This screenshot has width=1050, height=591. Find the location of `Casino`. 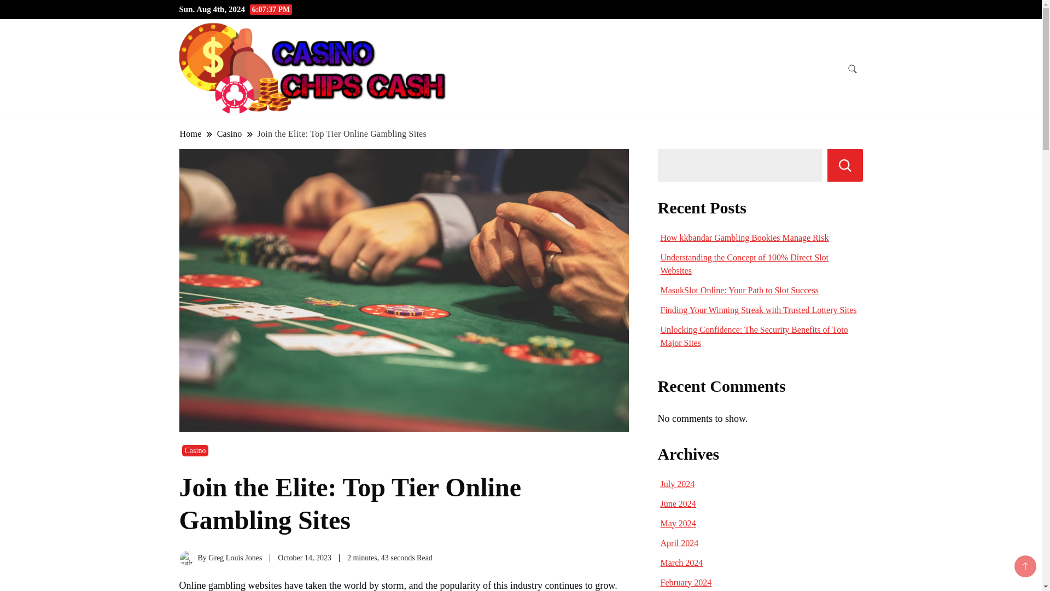

Casino is located at coordinates (195, 450).